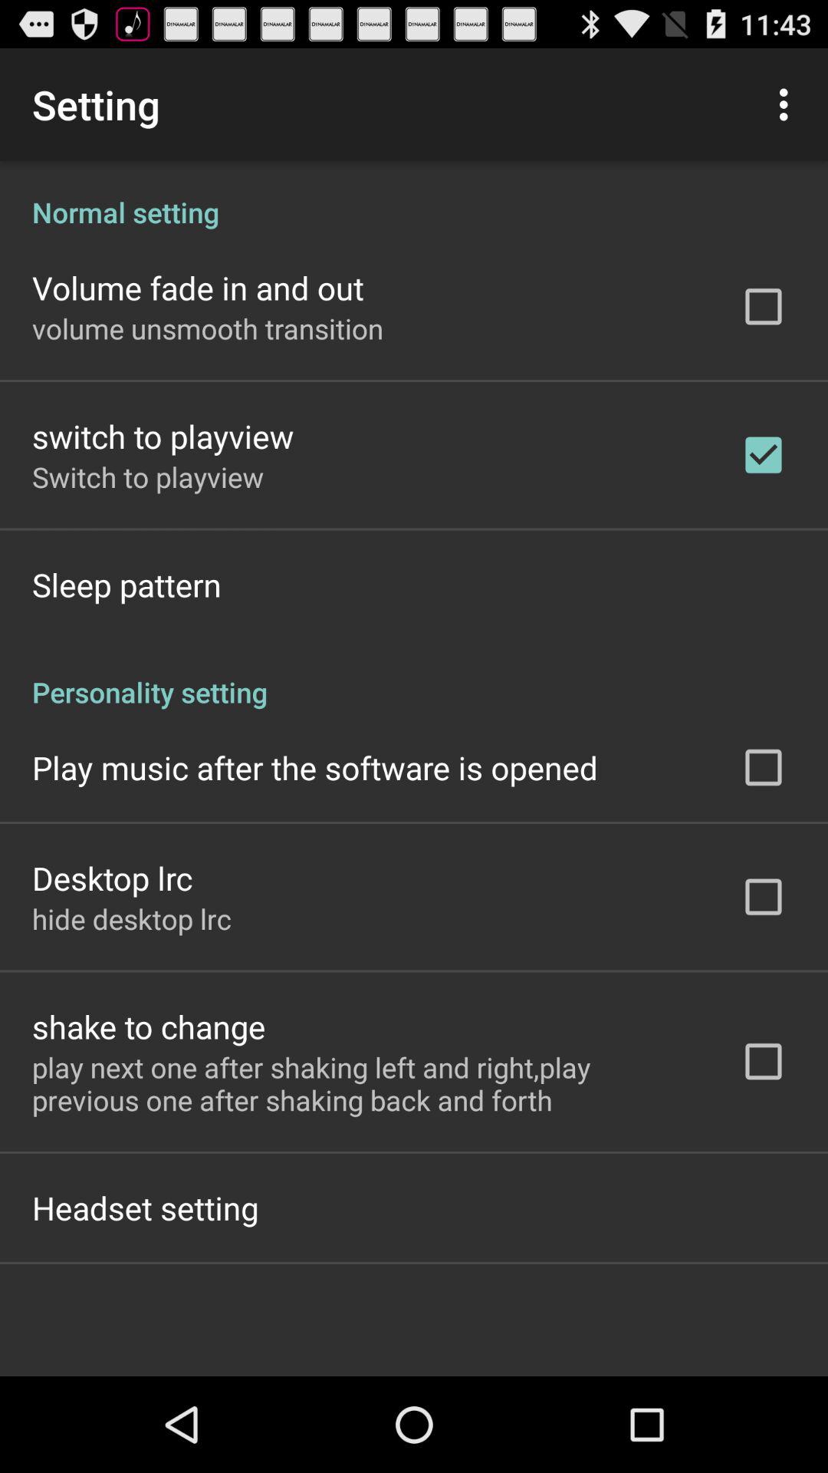 The image size is (828, 1473). I want to click on choose icon at the bottom, so click(366, 1083).